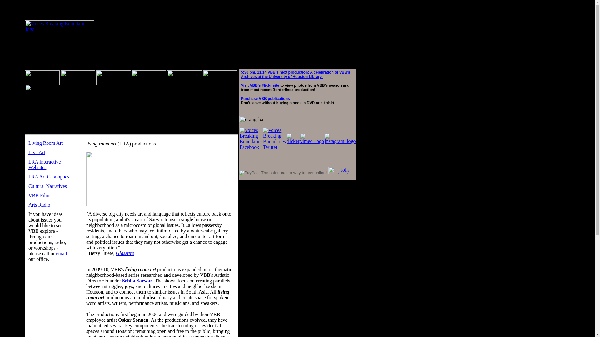  Describe the element at coordinates (46, 143) in the screenshot. I see `Living Room Art` at that location.